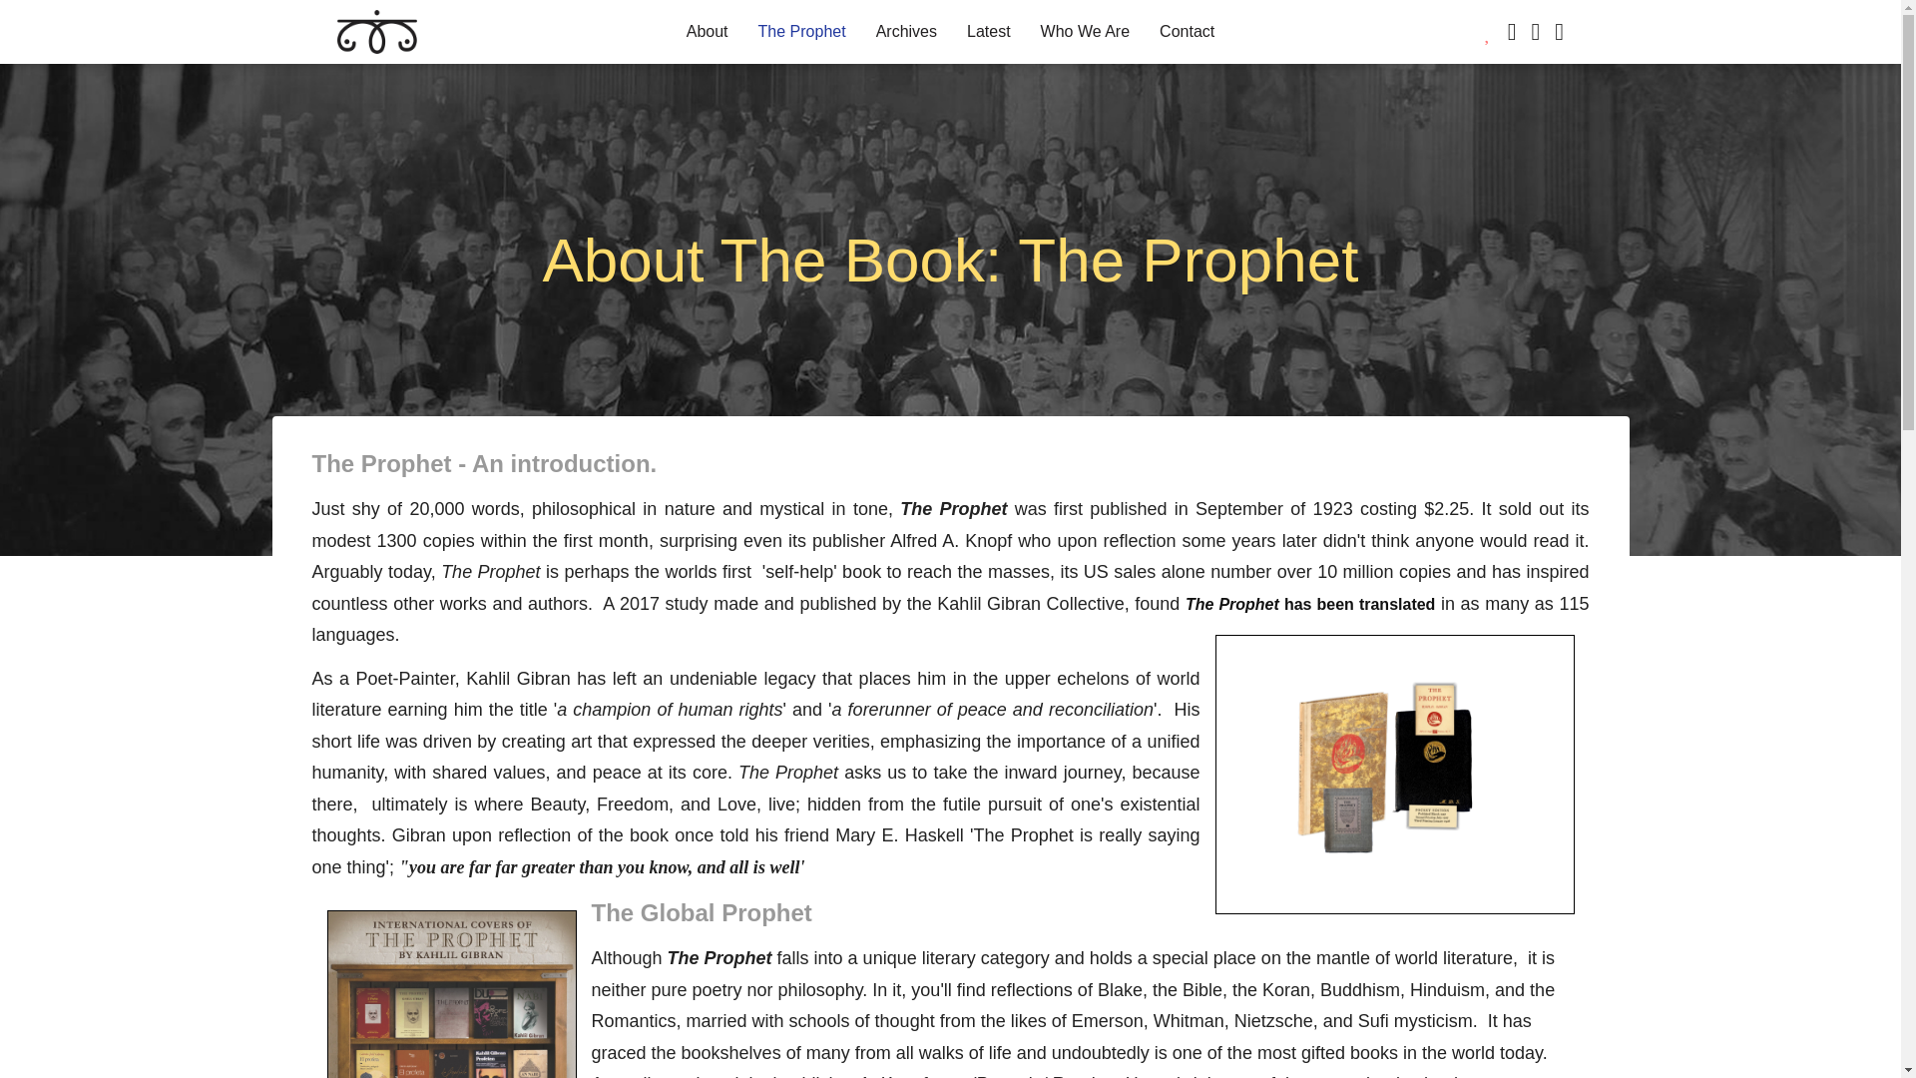 Image resolution: width=1916 pixels, height=1078 pixels. I want to click on Latest, so click(988, 31).